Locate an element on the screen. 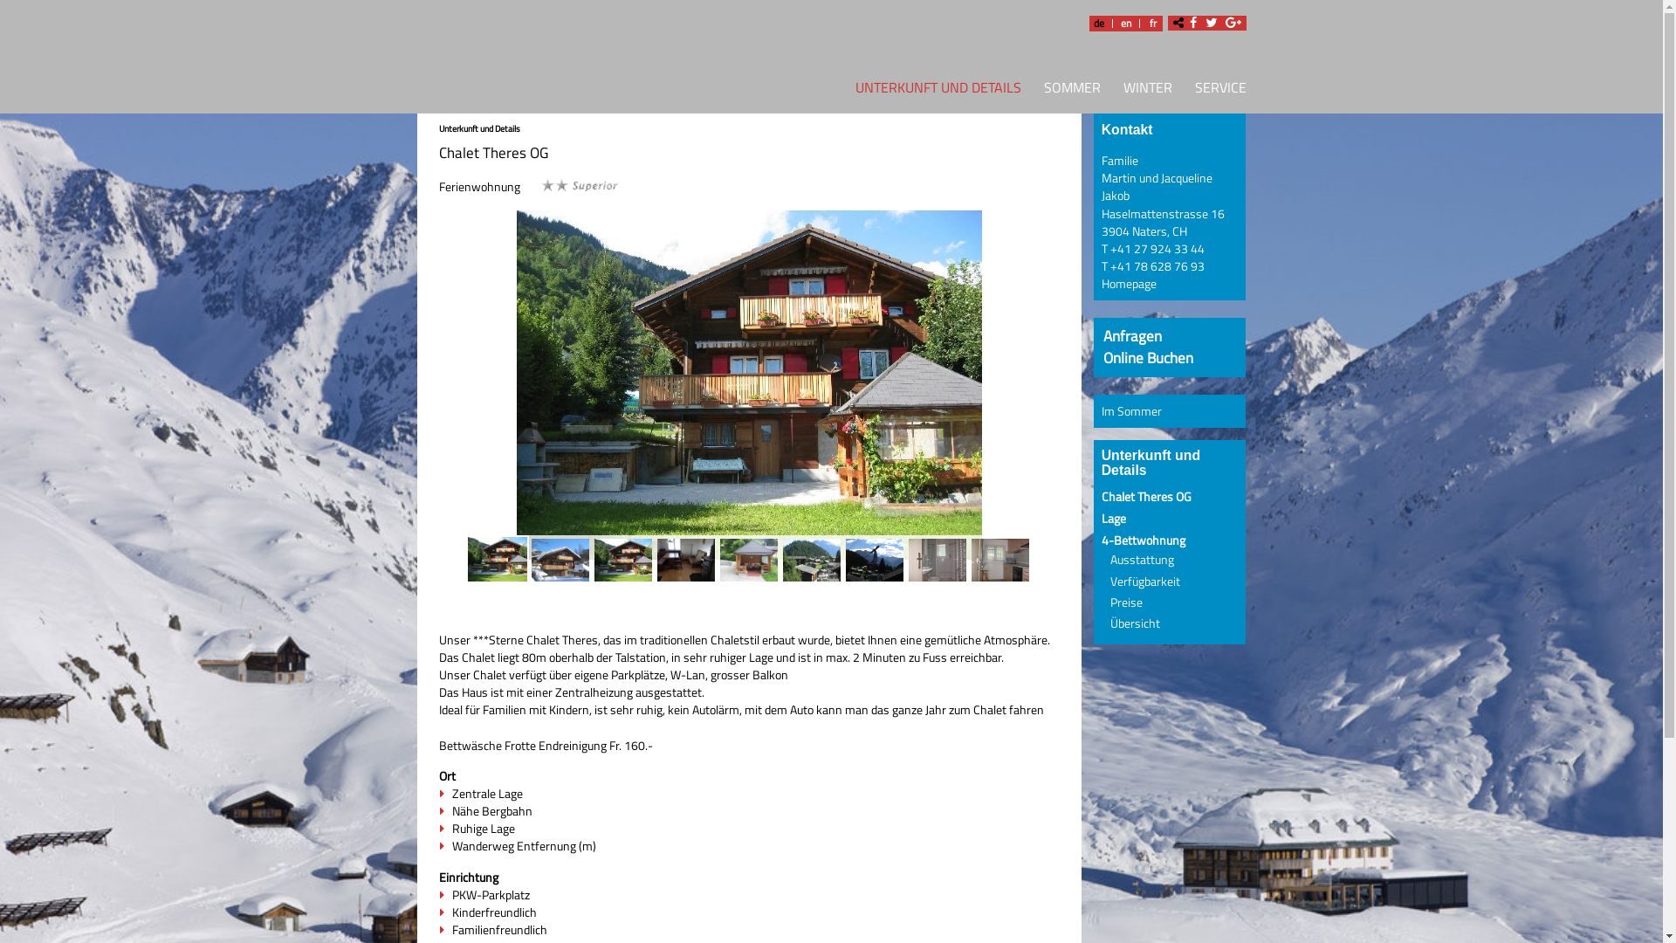 This screenshot has height=943, width=1676. fr is located at coordinates (1153, 23).